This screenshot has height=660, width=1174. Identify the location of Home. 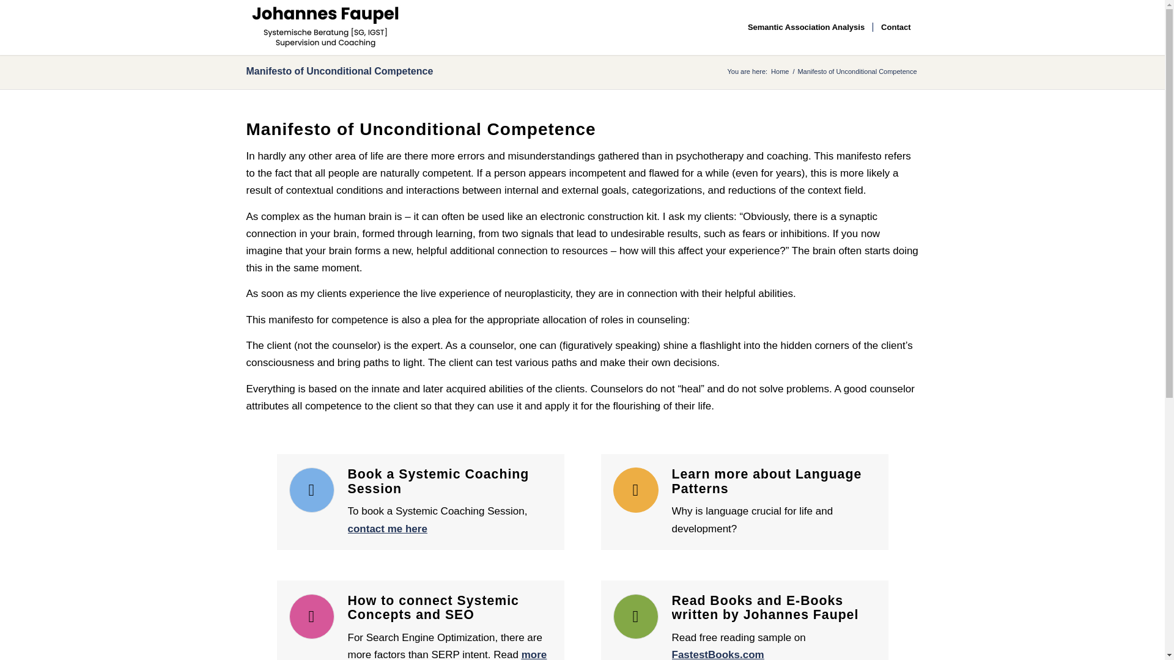
(779, 72).